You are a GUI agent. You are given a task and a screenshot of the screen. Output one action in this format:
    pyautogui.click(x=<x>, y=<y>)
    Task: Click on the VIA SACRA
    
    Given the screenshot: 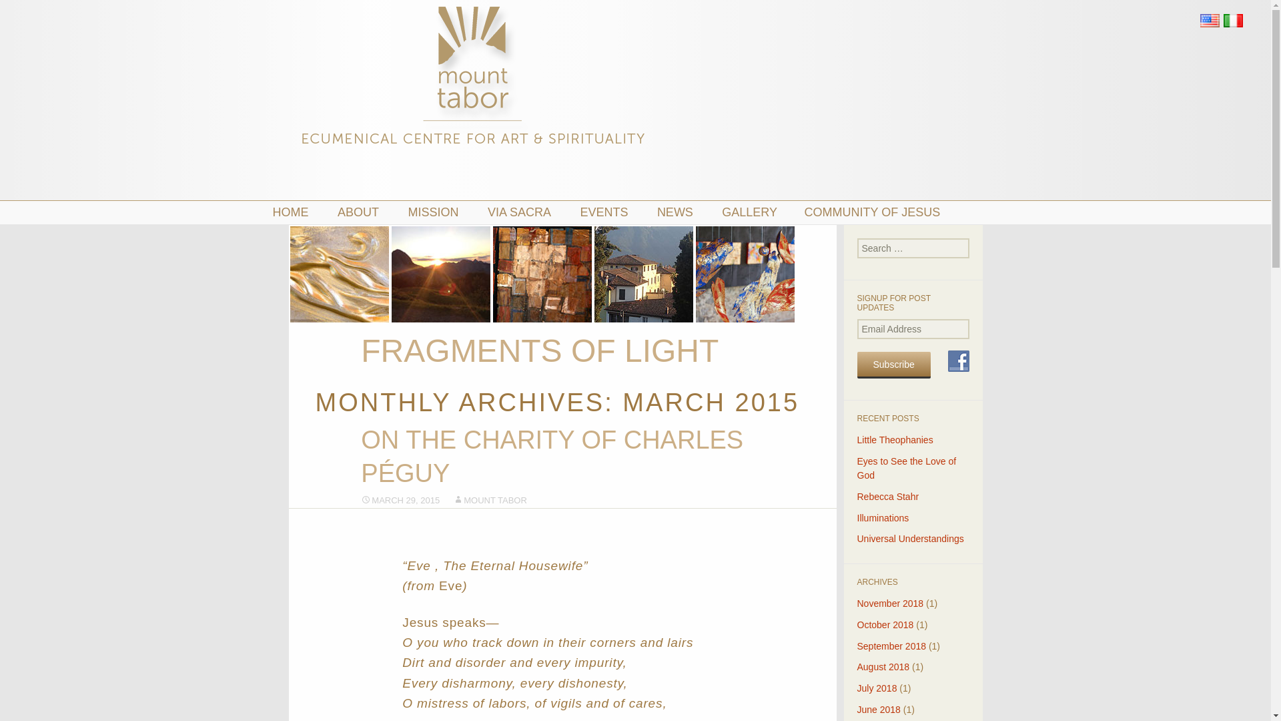 What is the action you would take?
    pyautogui.click(x=525, y=212)
    